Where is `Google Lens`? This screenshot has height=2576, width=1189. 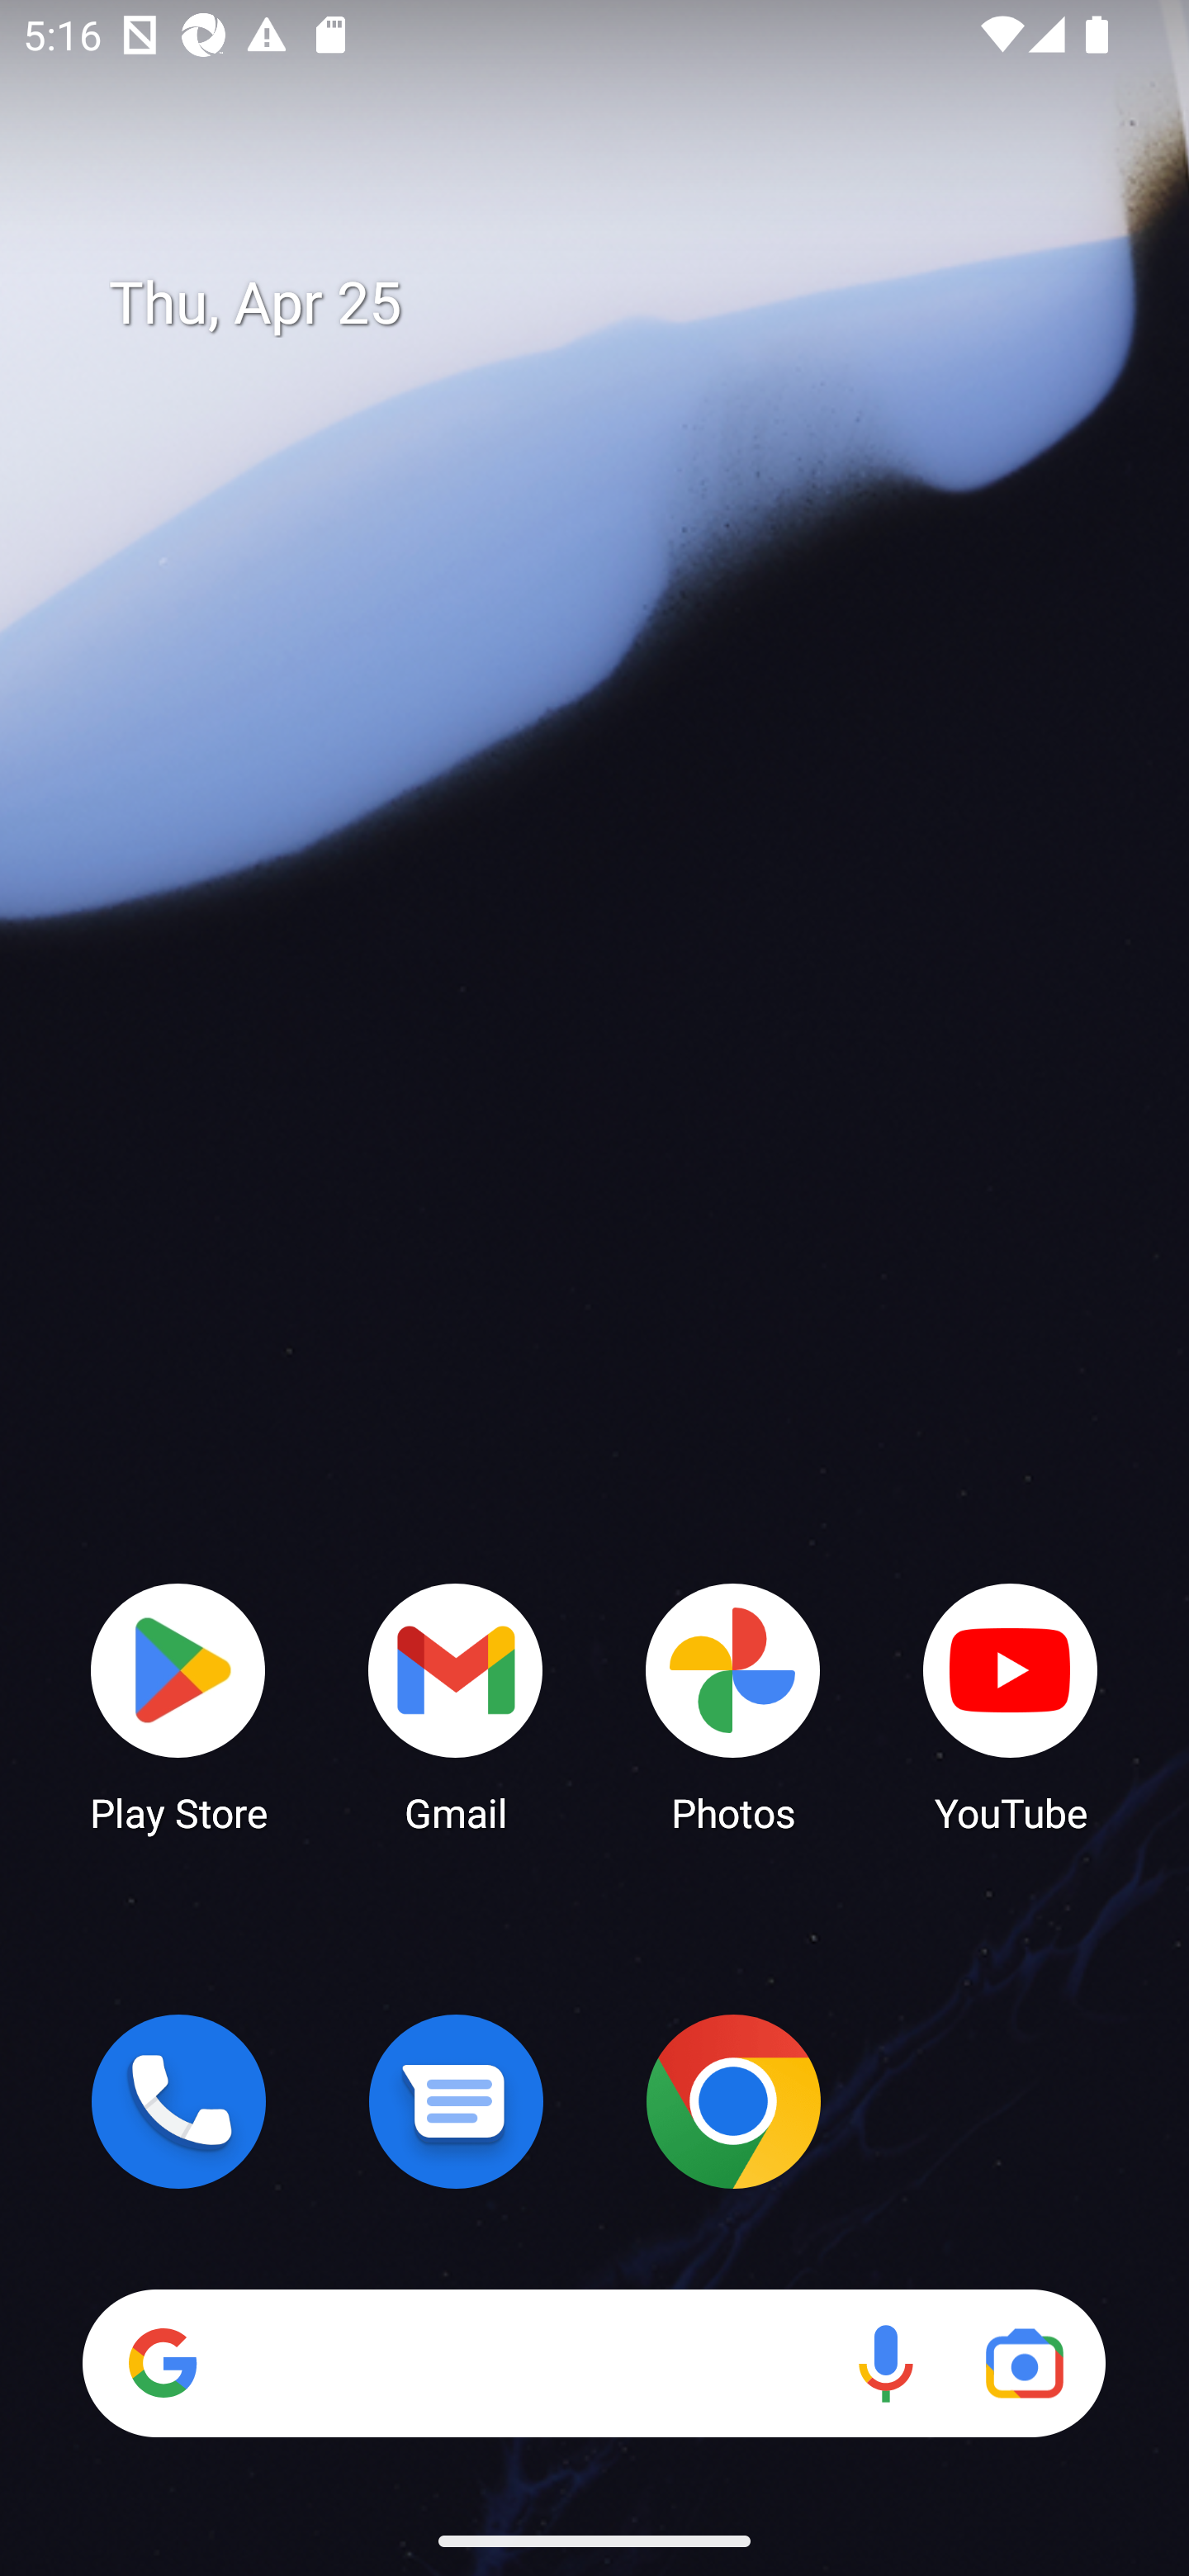
Google Lens is located at coordinates (1024, 2363).